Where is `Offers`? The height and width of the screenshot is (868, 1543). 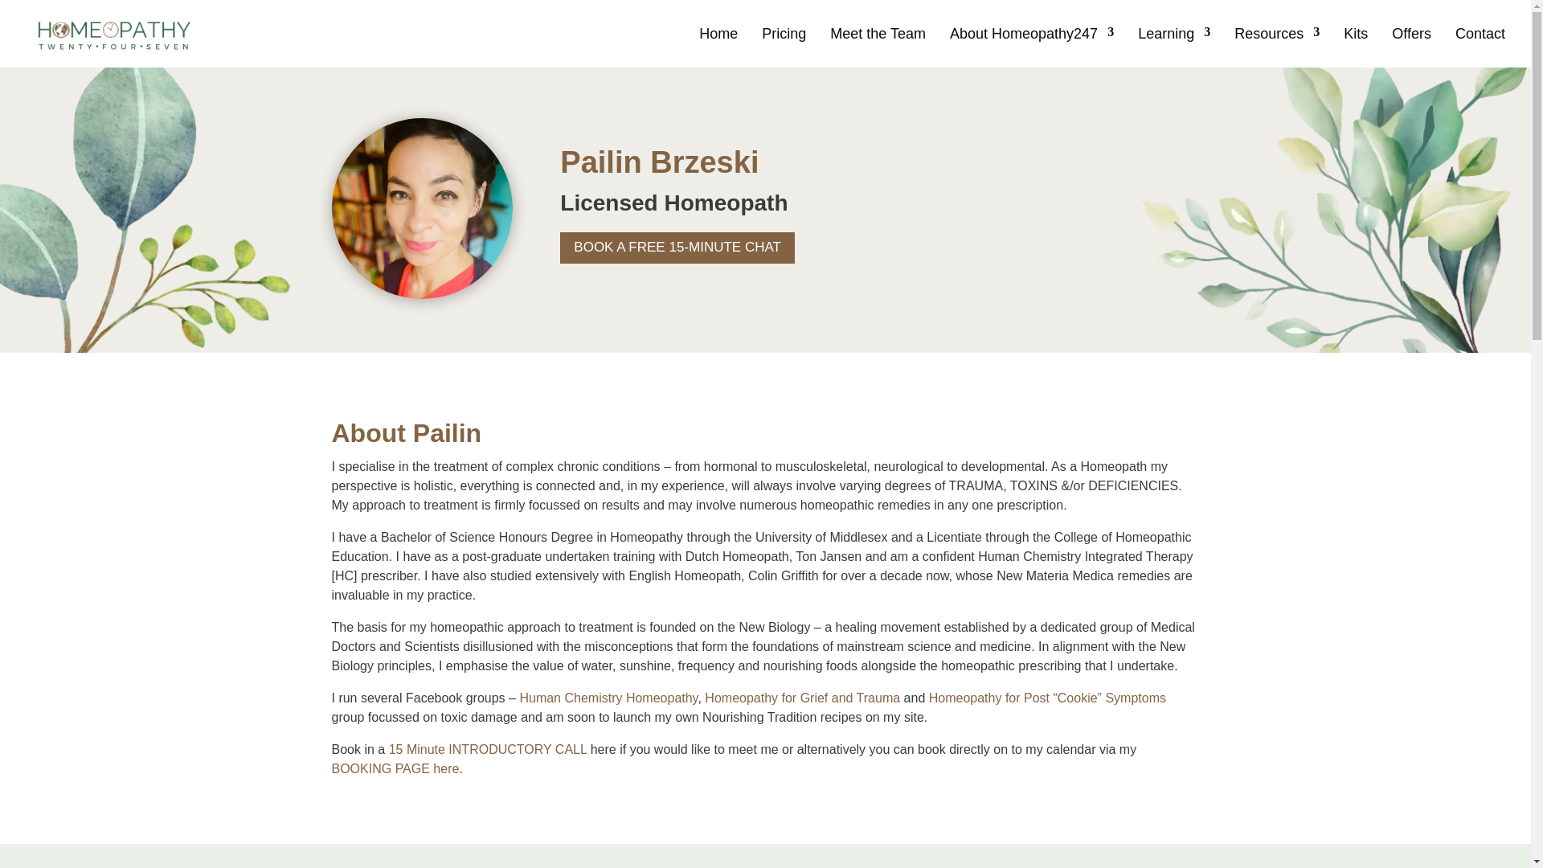 Offers is located at coordinates (1411, 47).